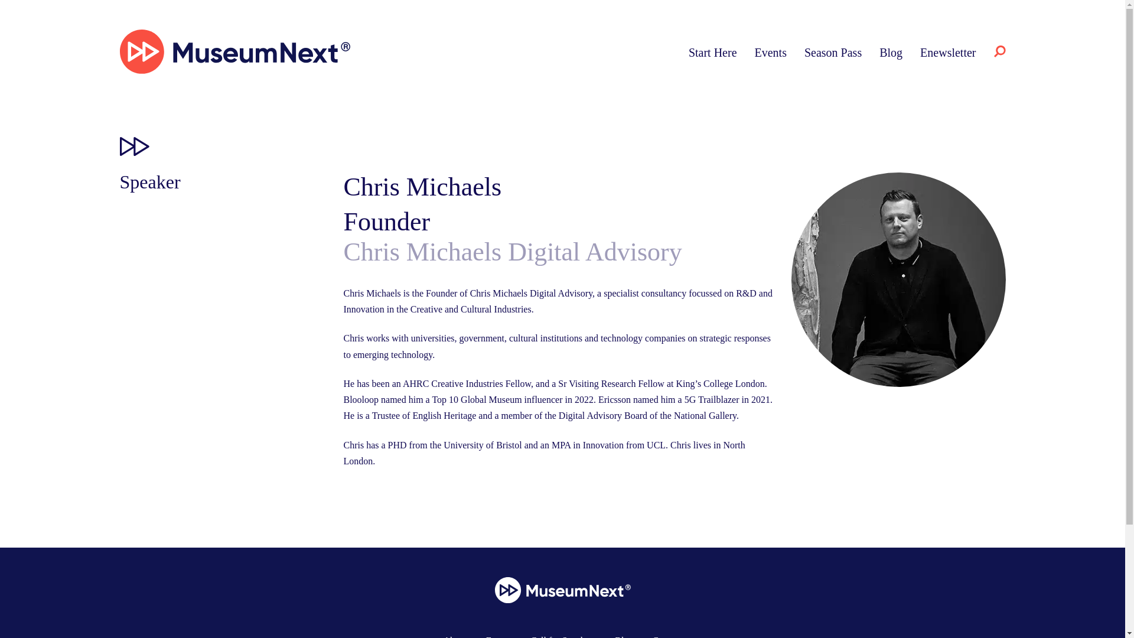 The height and width of the screenshot is (638, 1134). I want to click on Contact, so click(666, 637).